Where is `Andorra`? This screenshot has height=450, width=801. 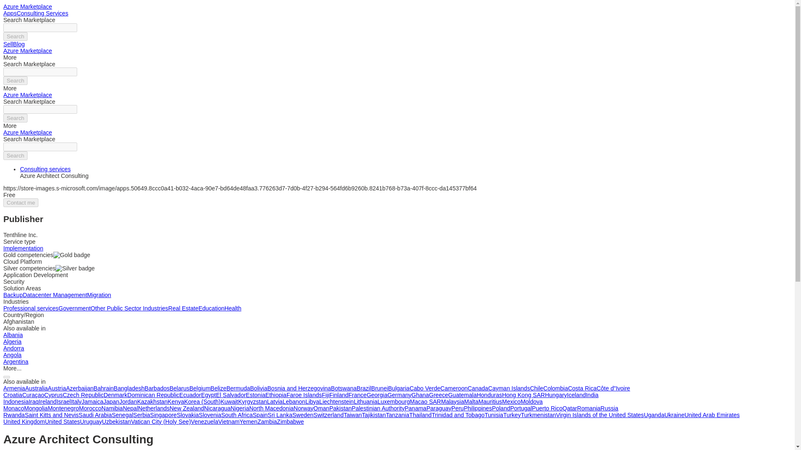 Andorra is located at coordinates (13, 348).